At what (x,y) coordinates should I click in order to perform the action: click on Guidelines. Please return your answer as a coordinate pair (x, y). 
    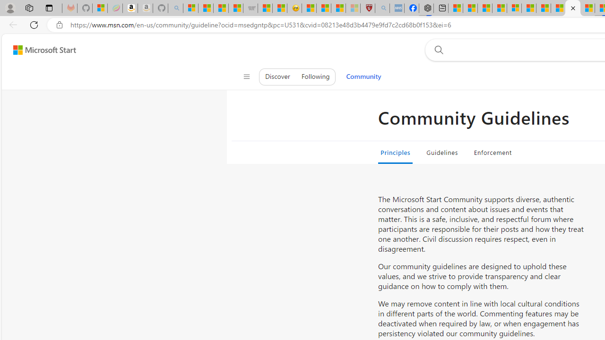
    Looking at the image, I should click on (442, 152).